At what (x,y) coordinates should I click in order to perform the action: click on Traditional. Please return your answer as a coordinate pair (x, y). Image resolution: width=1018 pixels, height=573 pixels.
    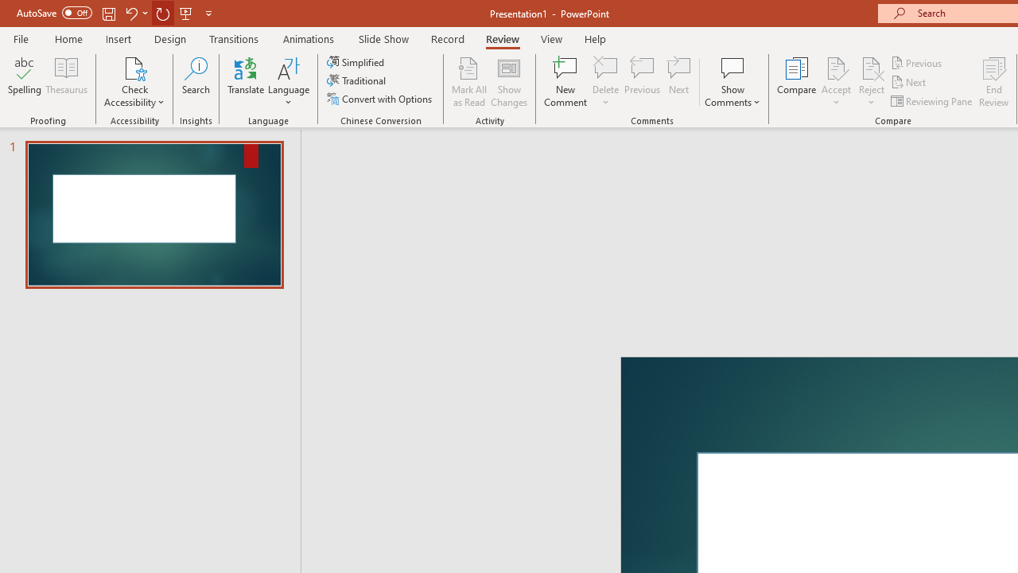
    Looking at the image, I should click on (358, 81).